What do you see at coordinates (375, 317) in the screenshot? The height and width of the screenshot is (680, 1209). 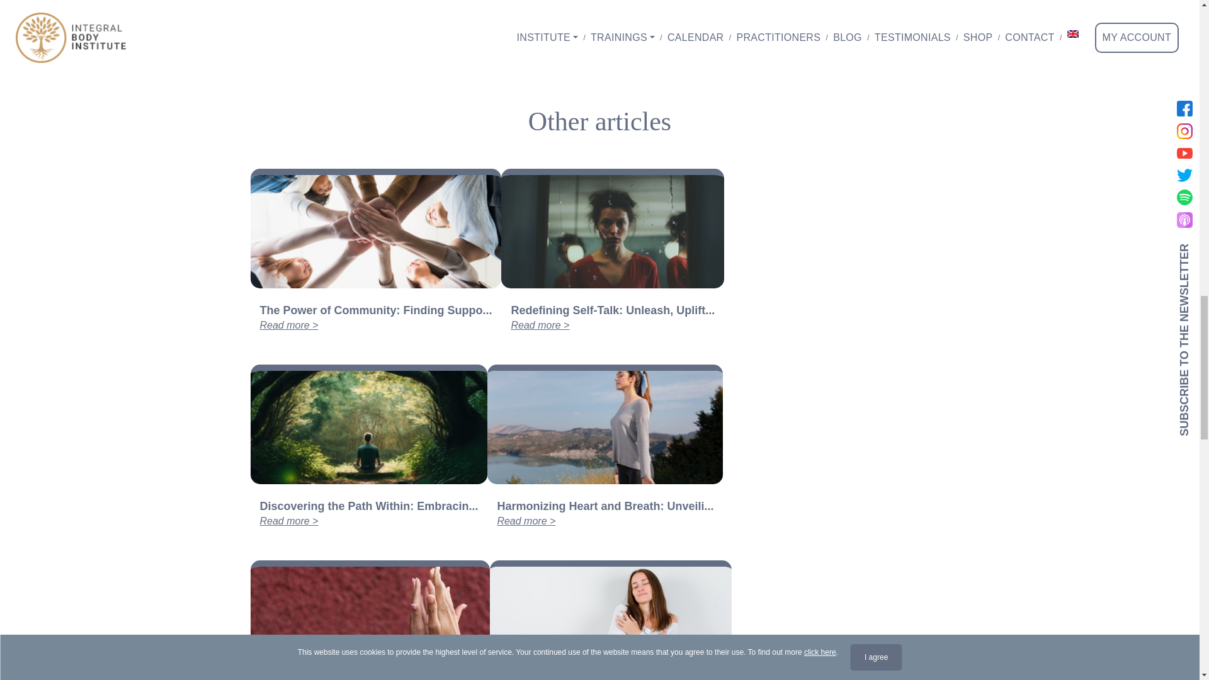 I see `The Power of Community: Finding Suppo...` at bounding box center [375, 317].